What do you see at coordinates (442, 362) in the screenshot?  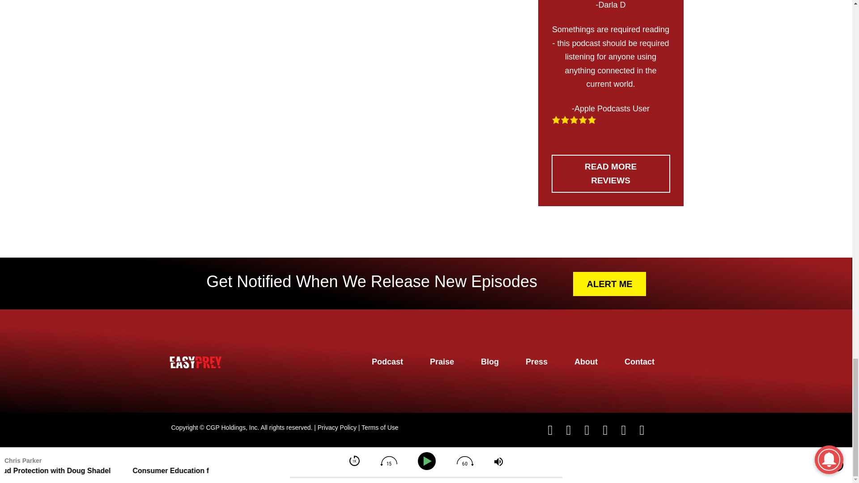 I see `Praise` at bounding box center [442, 362].